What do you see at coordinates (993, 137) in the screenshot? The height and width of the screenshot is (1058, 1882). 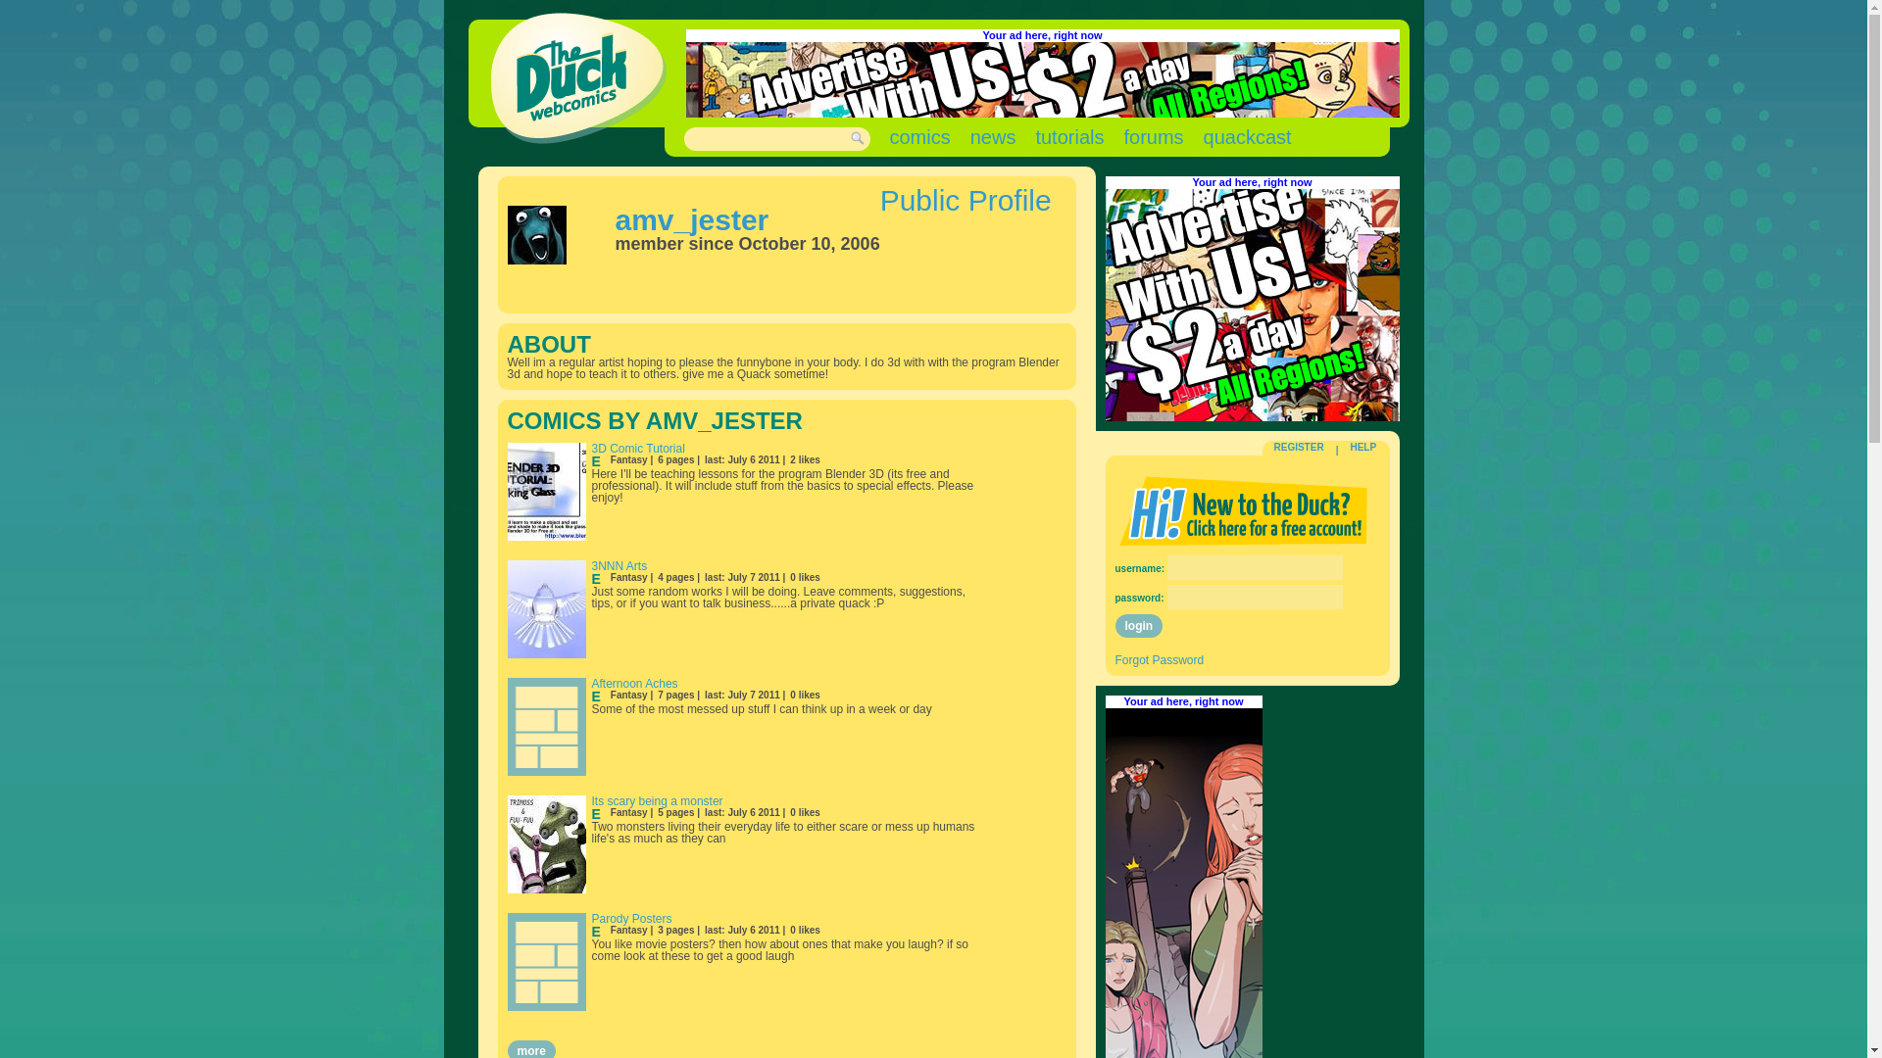 I see `news` at bounding box center [993, 137].